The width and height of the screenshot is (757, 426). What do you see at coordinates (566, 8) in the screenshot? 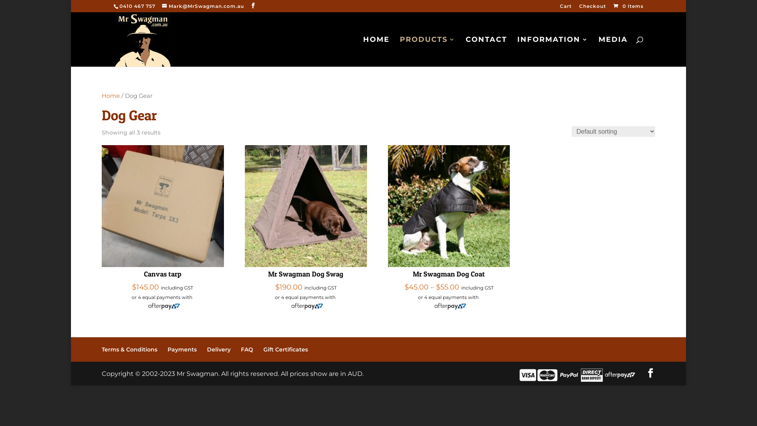
I see `Cart` at bounding box center [566, 8].